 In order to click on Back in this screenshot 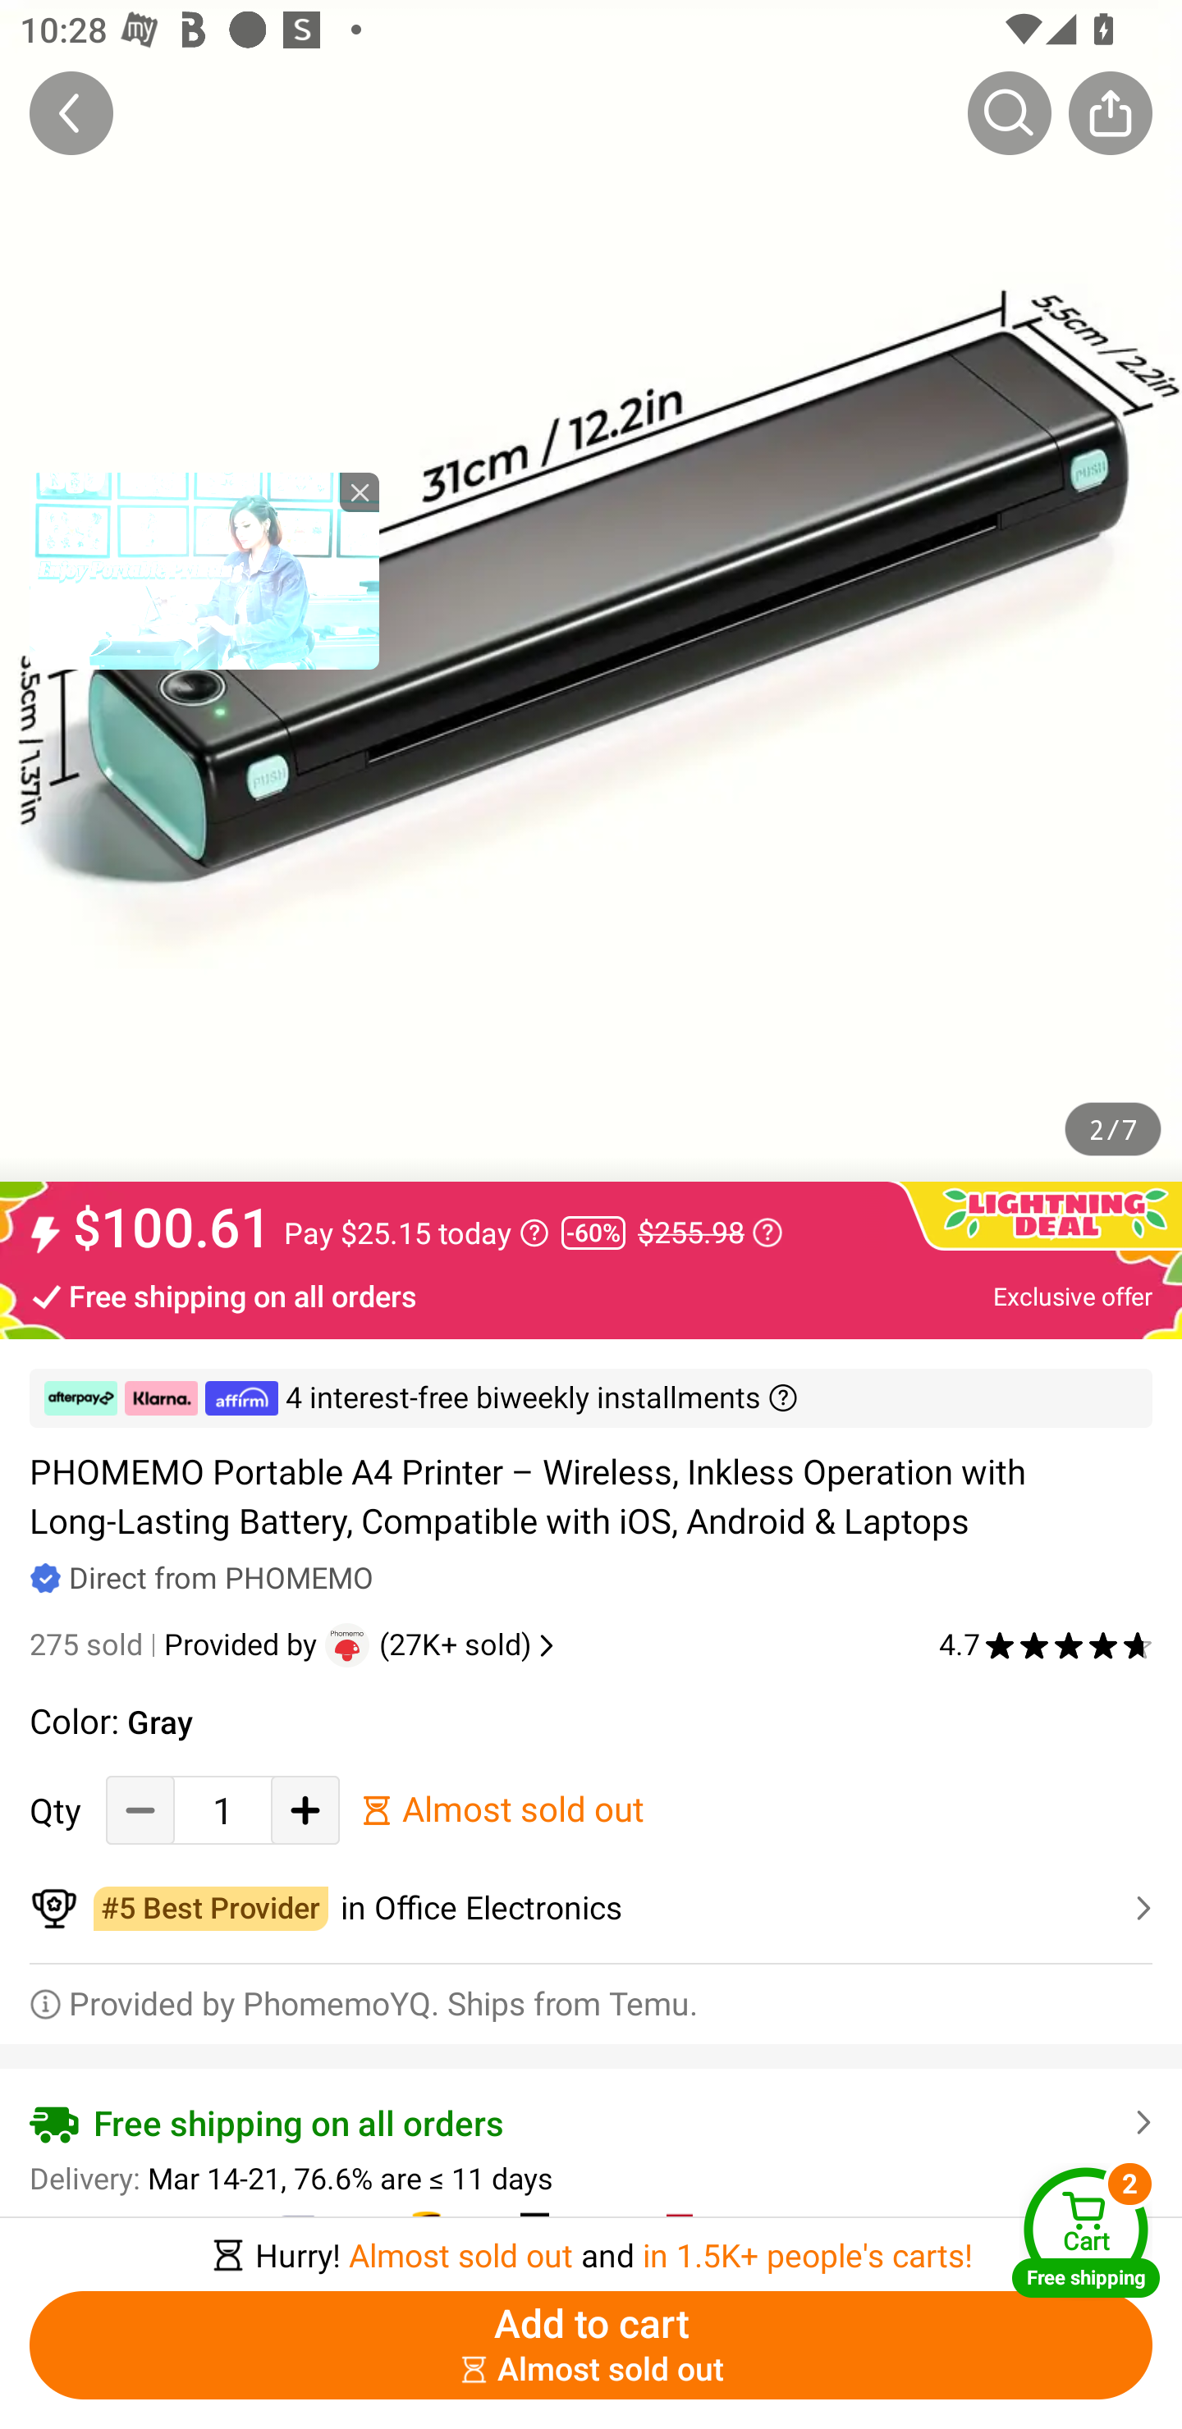, I will do `click(71, 112)`.